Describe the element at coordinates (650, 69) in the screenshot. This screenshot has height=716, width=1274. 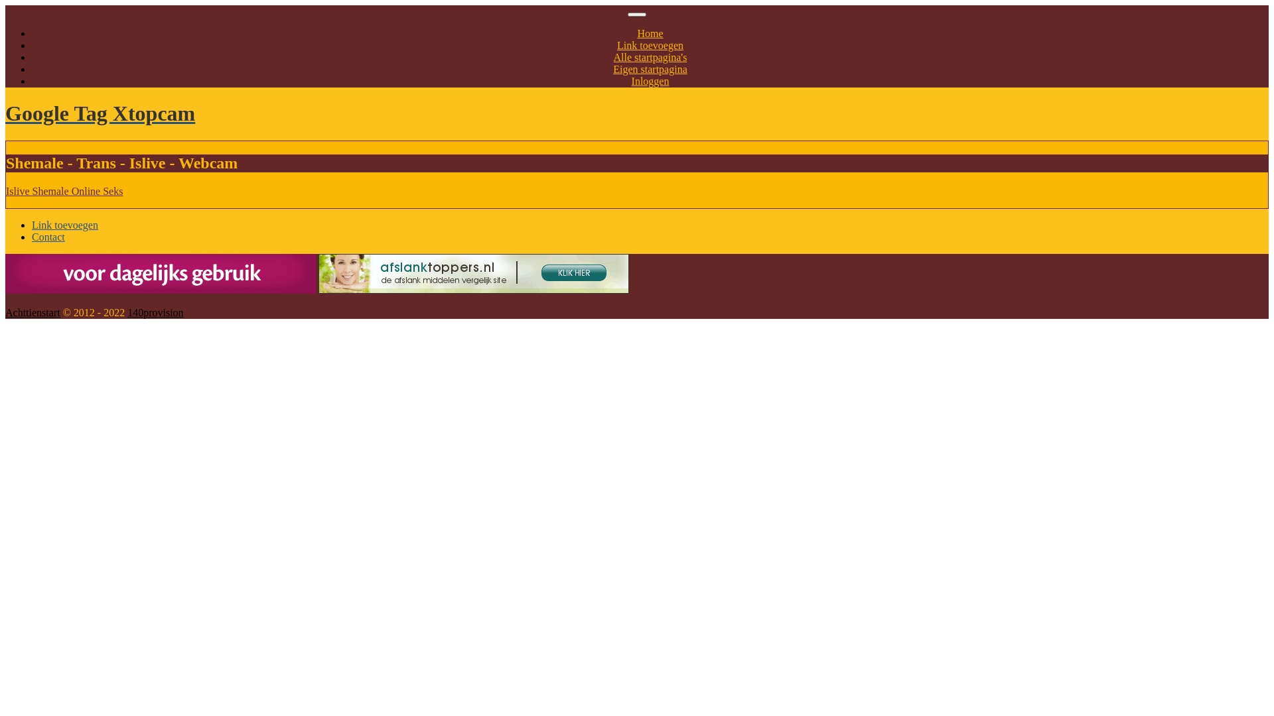
I see `Eigen startpagina` at that location.